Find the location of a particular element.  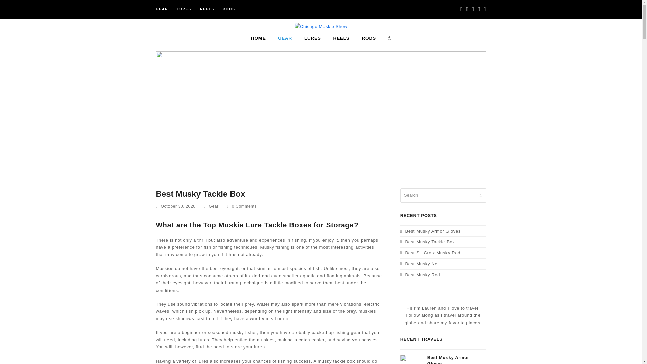

REELS is located at coordinates (207, 9).